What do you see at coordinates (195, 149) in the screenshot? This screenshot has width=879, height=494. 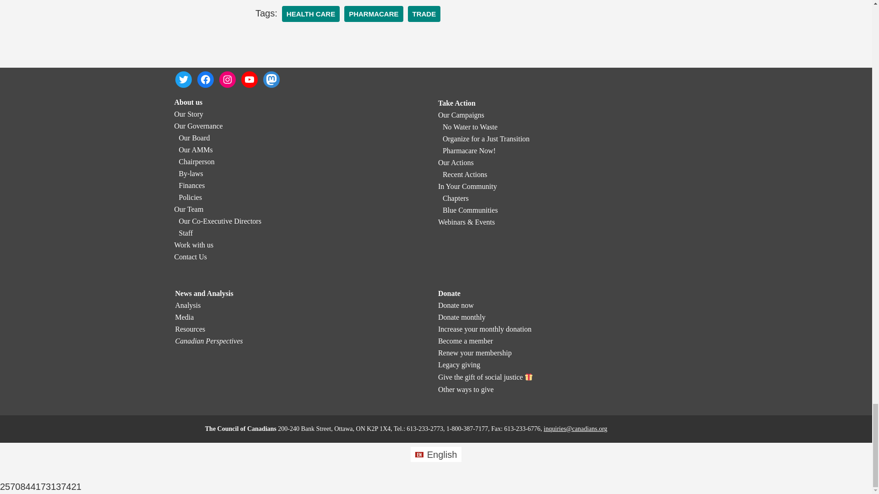 I see `Our AMMs` at bounding box center [195, 149].